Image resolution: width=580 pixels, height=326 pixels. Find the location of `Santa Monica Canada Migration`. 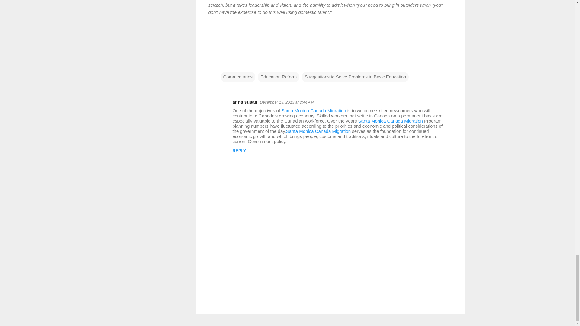

Santa Monica Canada Migration is located at coordinates (390, 121).